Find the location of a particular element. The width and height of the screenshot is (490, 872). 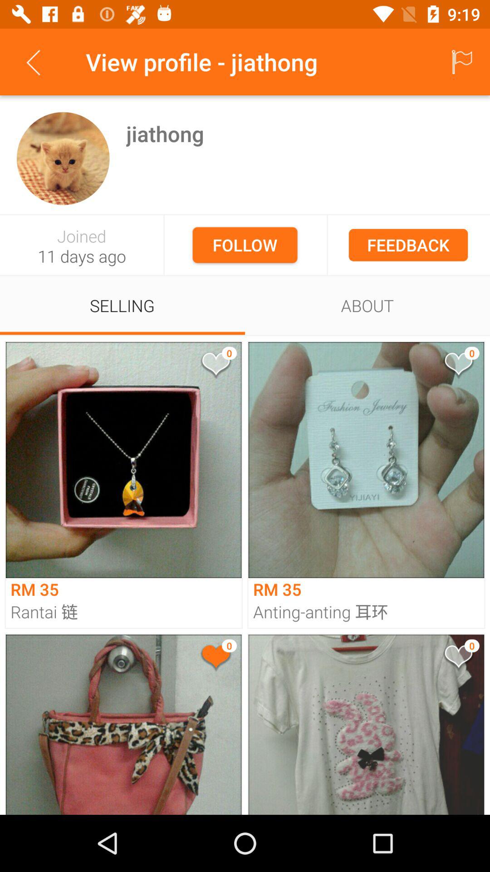

like the item is located at coordinates (458, 659).